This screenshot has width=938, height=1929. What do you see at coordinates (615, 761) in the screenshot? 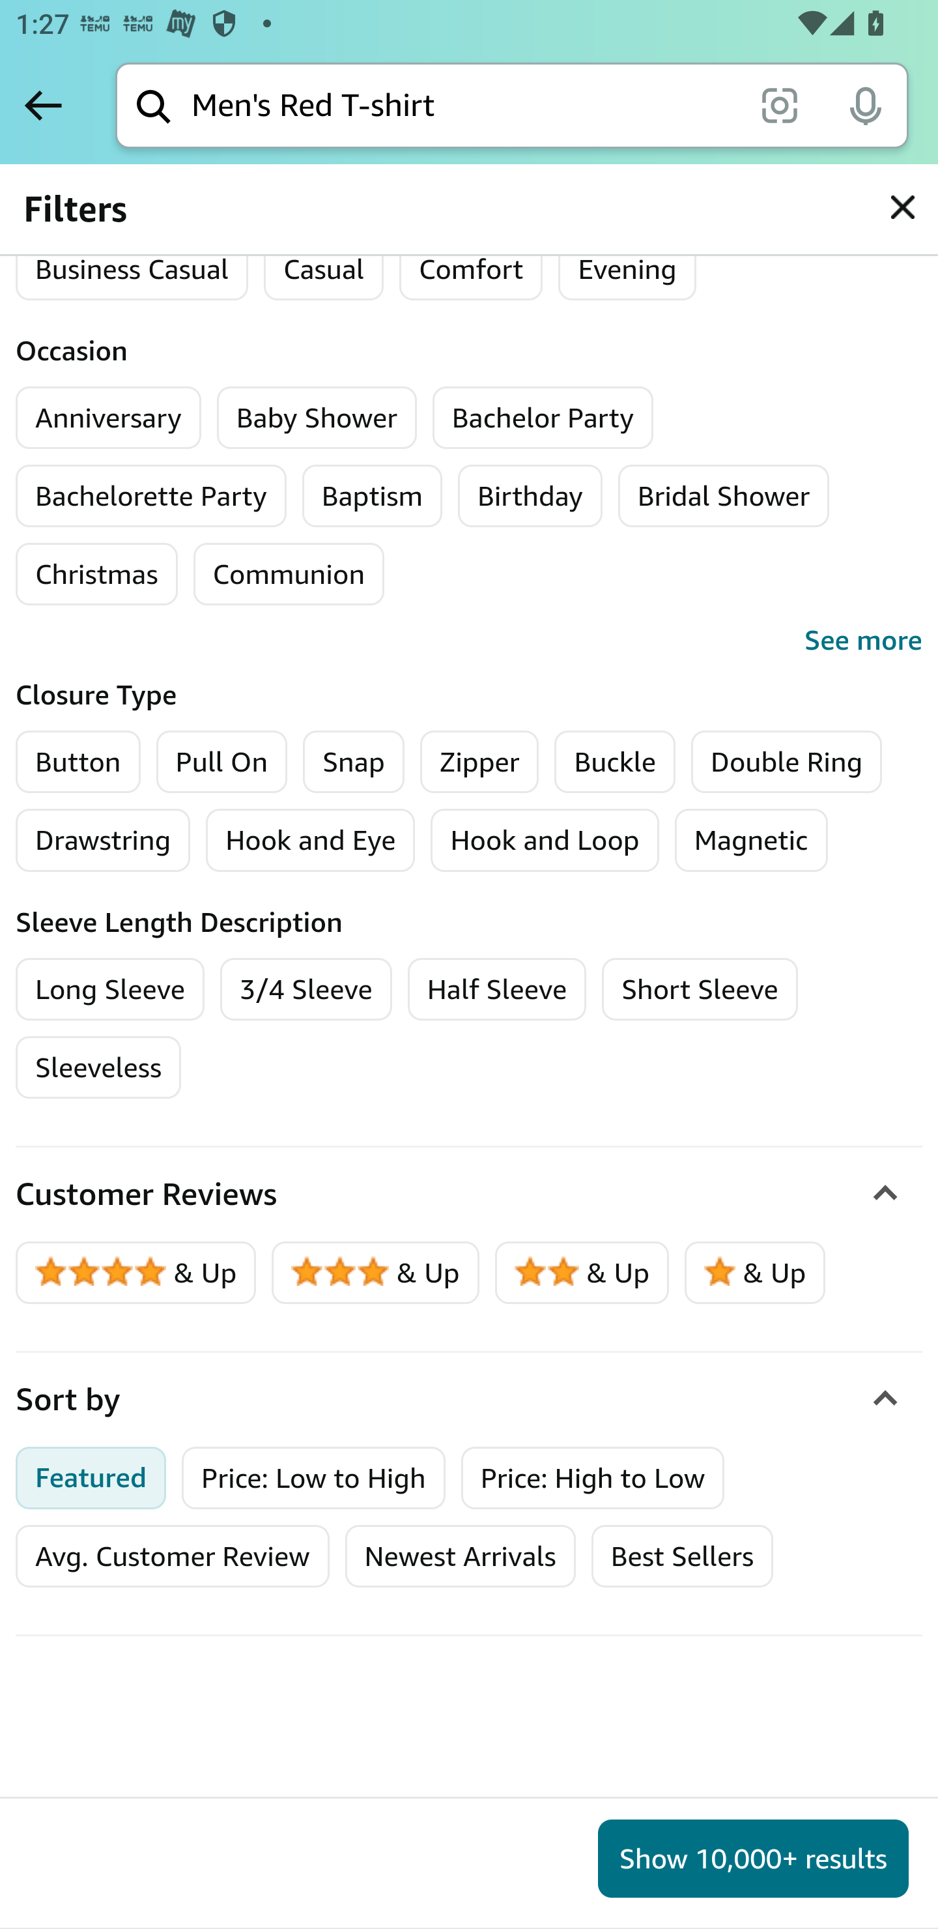
I see `Buckle` at bounding box center [615, 761].